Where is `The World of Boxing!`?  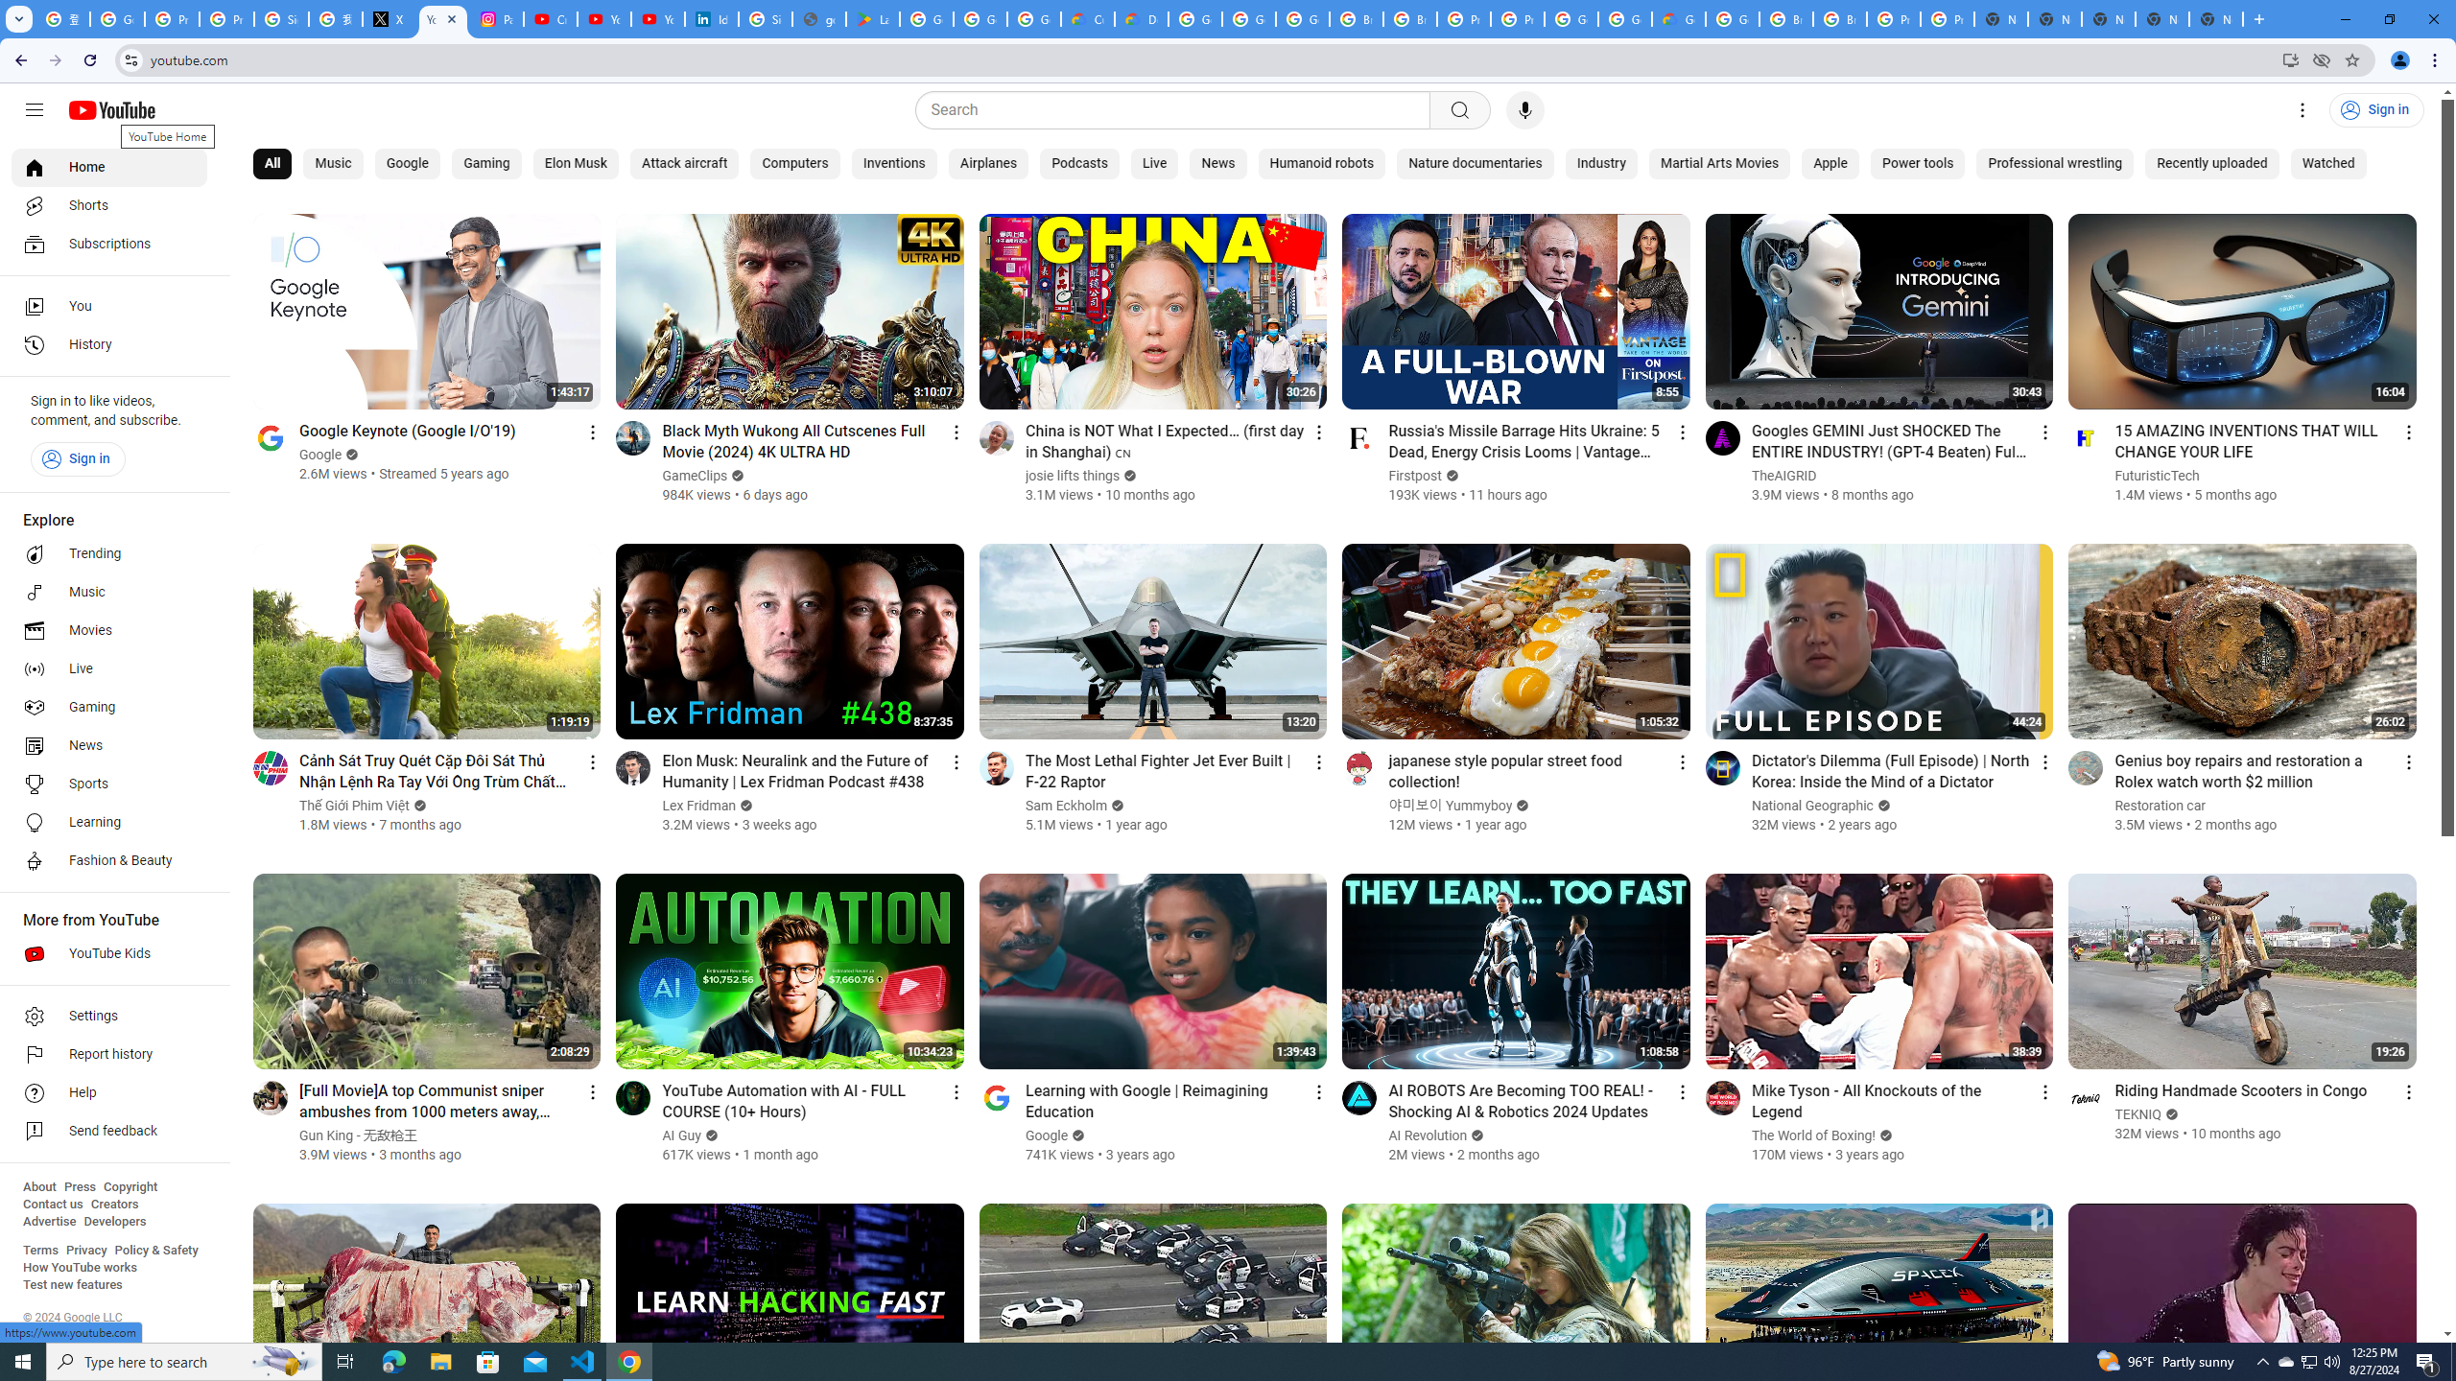 The World of Boxing! is located at coordinates (1813, 1135).